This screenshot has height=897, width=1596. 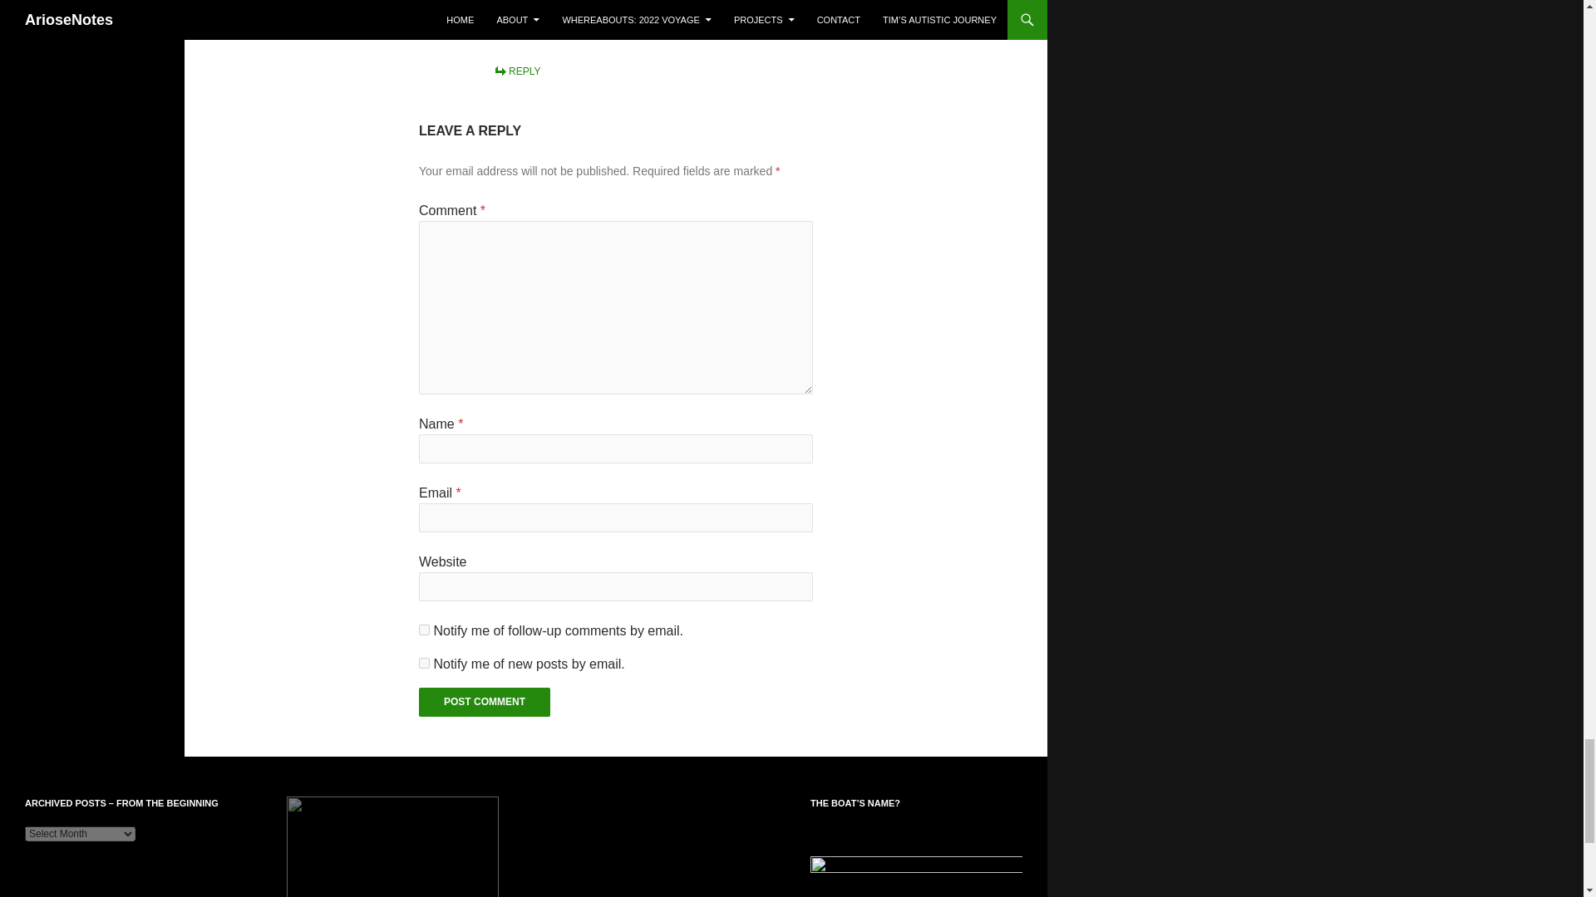 I want to click on Post Comment, so click(x=484, y=702).